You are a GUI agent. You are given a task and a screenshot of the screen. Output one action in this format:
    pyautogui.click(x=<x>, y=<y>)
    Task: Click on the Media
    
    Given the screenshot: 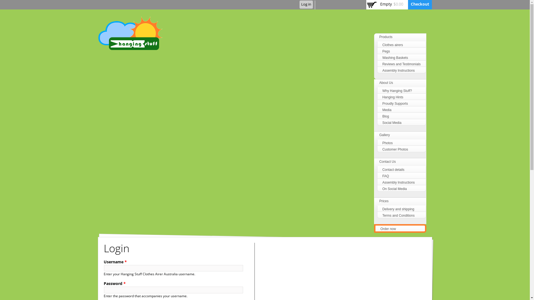 What is the action you would take?
    pyautogui.click(x=387, y=110)
    